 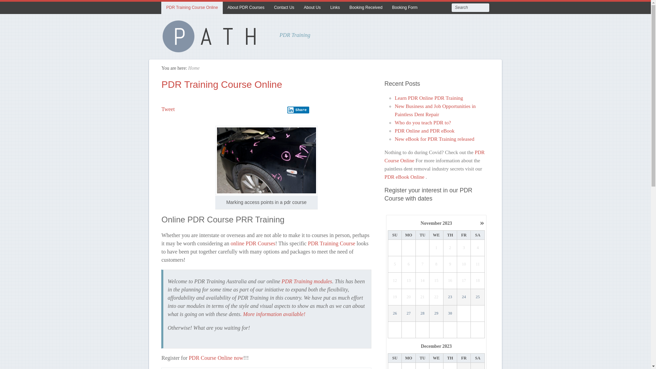 I want to click on More information available!, so click(x=274, y=314).